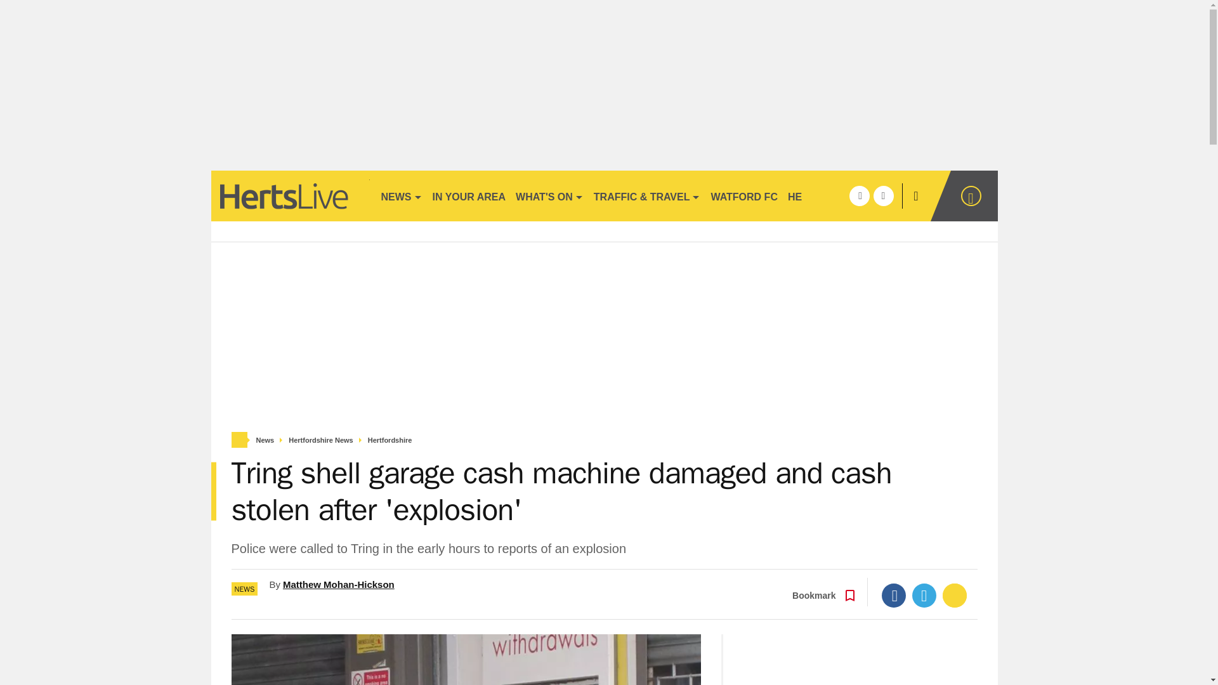 The width and height of the screenshot is (1218, 685). Describe the element at coordinates (549, 195) in the screenshot. I see `WHAT'S ON` at that location.